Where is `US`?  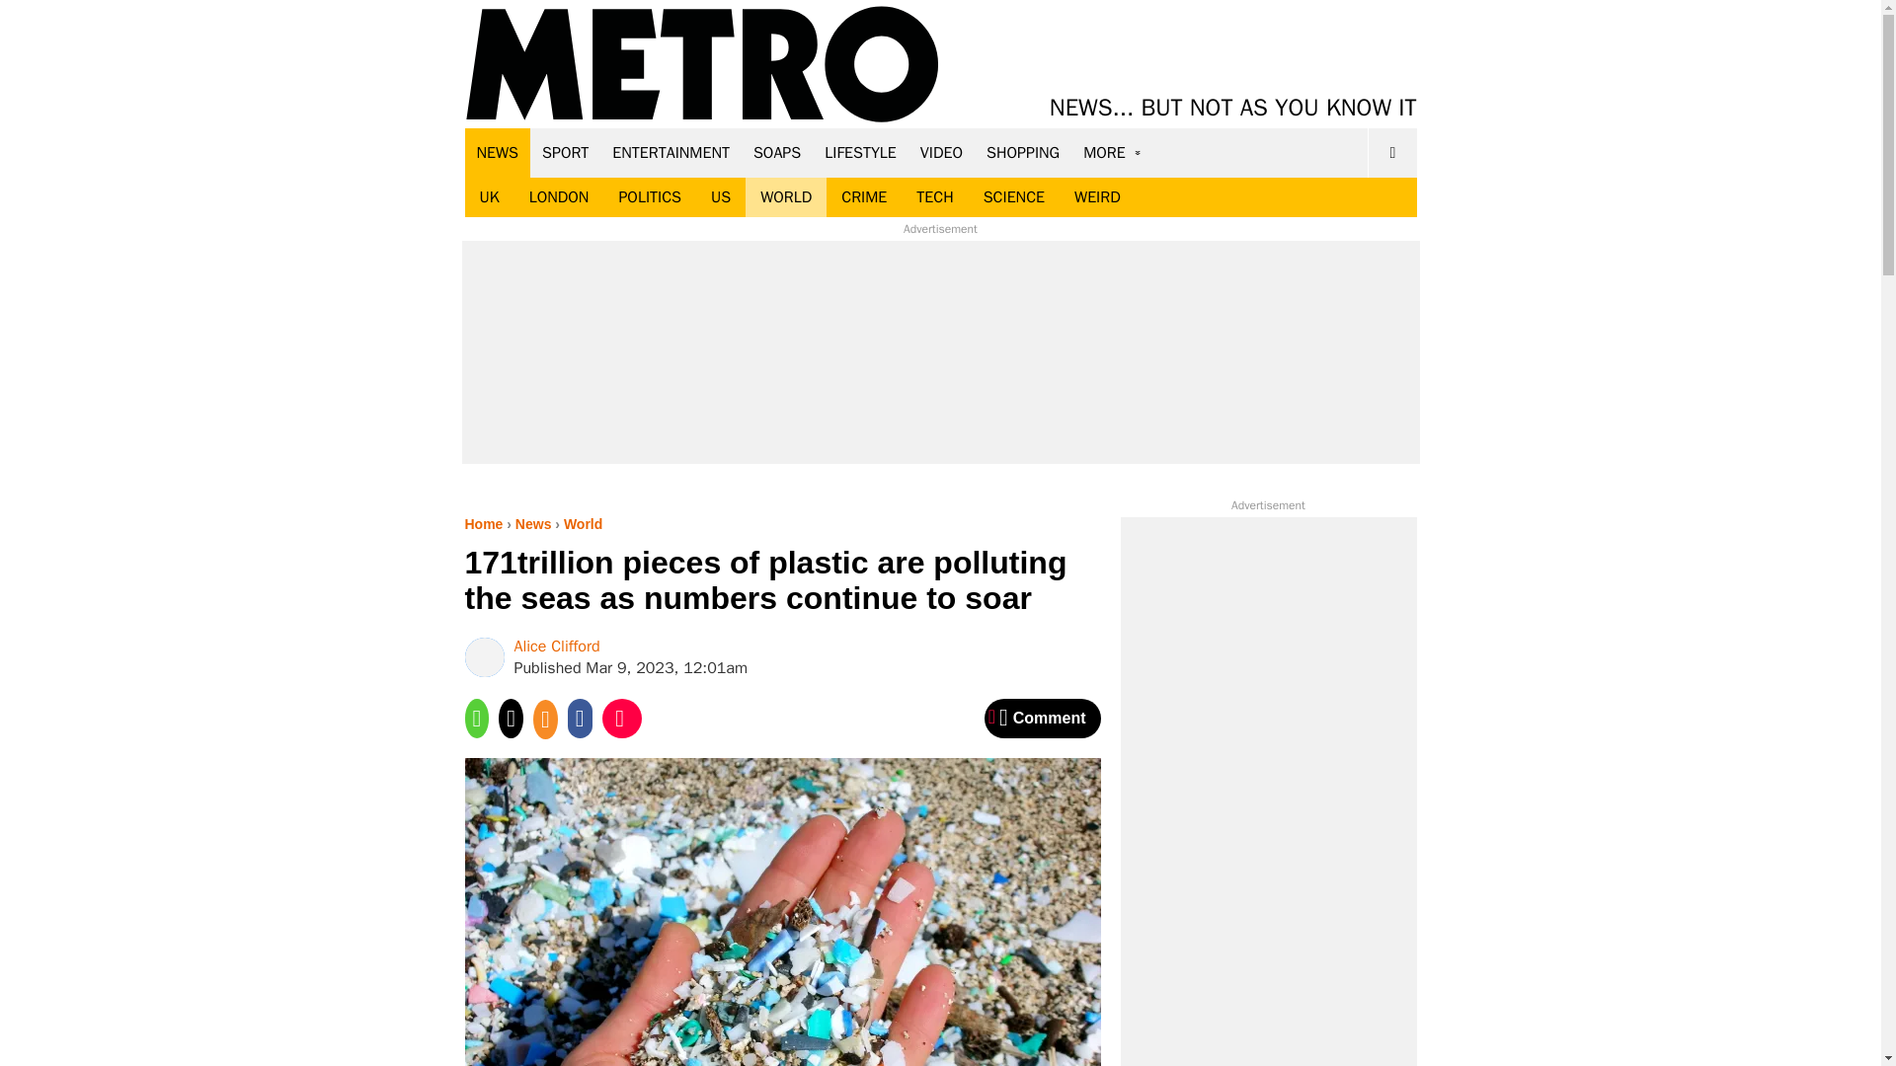 US is located at coordinates (720, 197).